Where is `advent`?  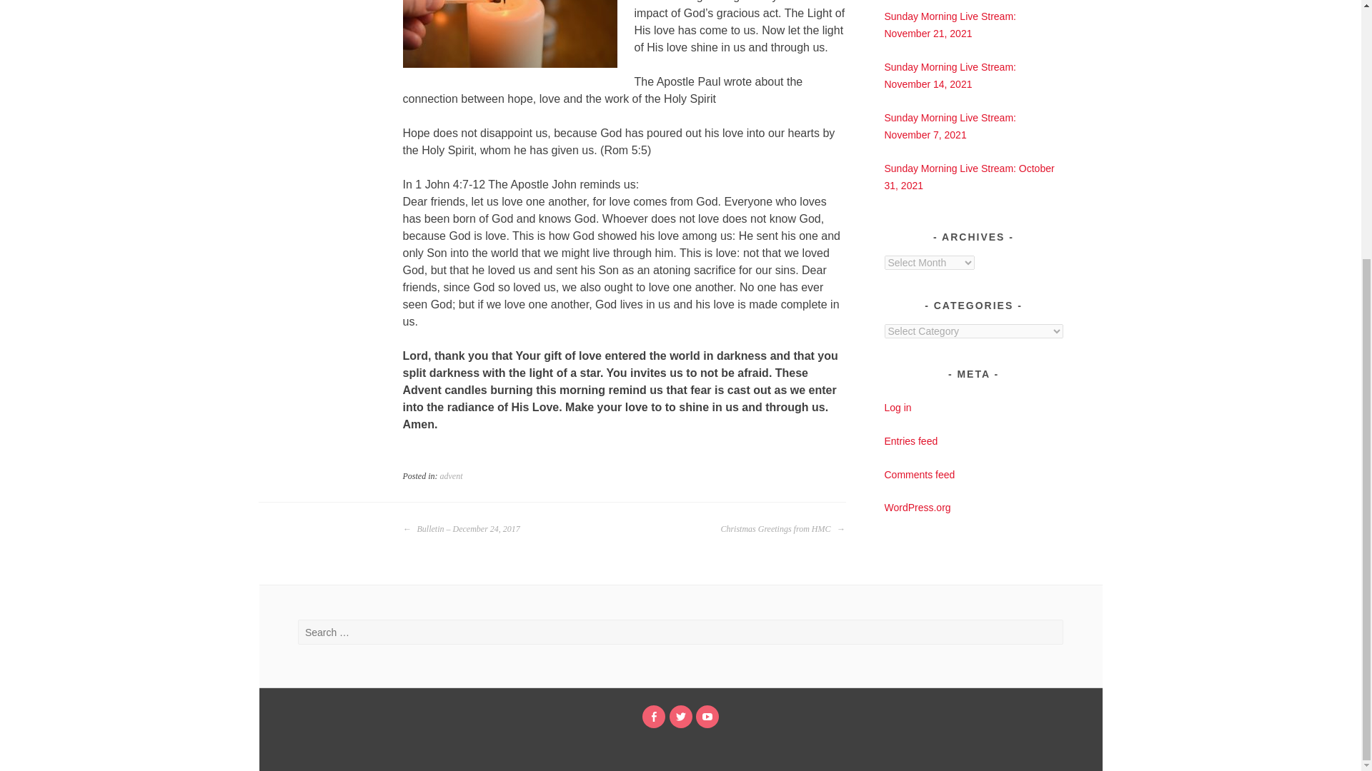 advent is located at coordinates (452, 475).